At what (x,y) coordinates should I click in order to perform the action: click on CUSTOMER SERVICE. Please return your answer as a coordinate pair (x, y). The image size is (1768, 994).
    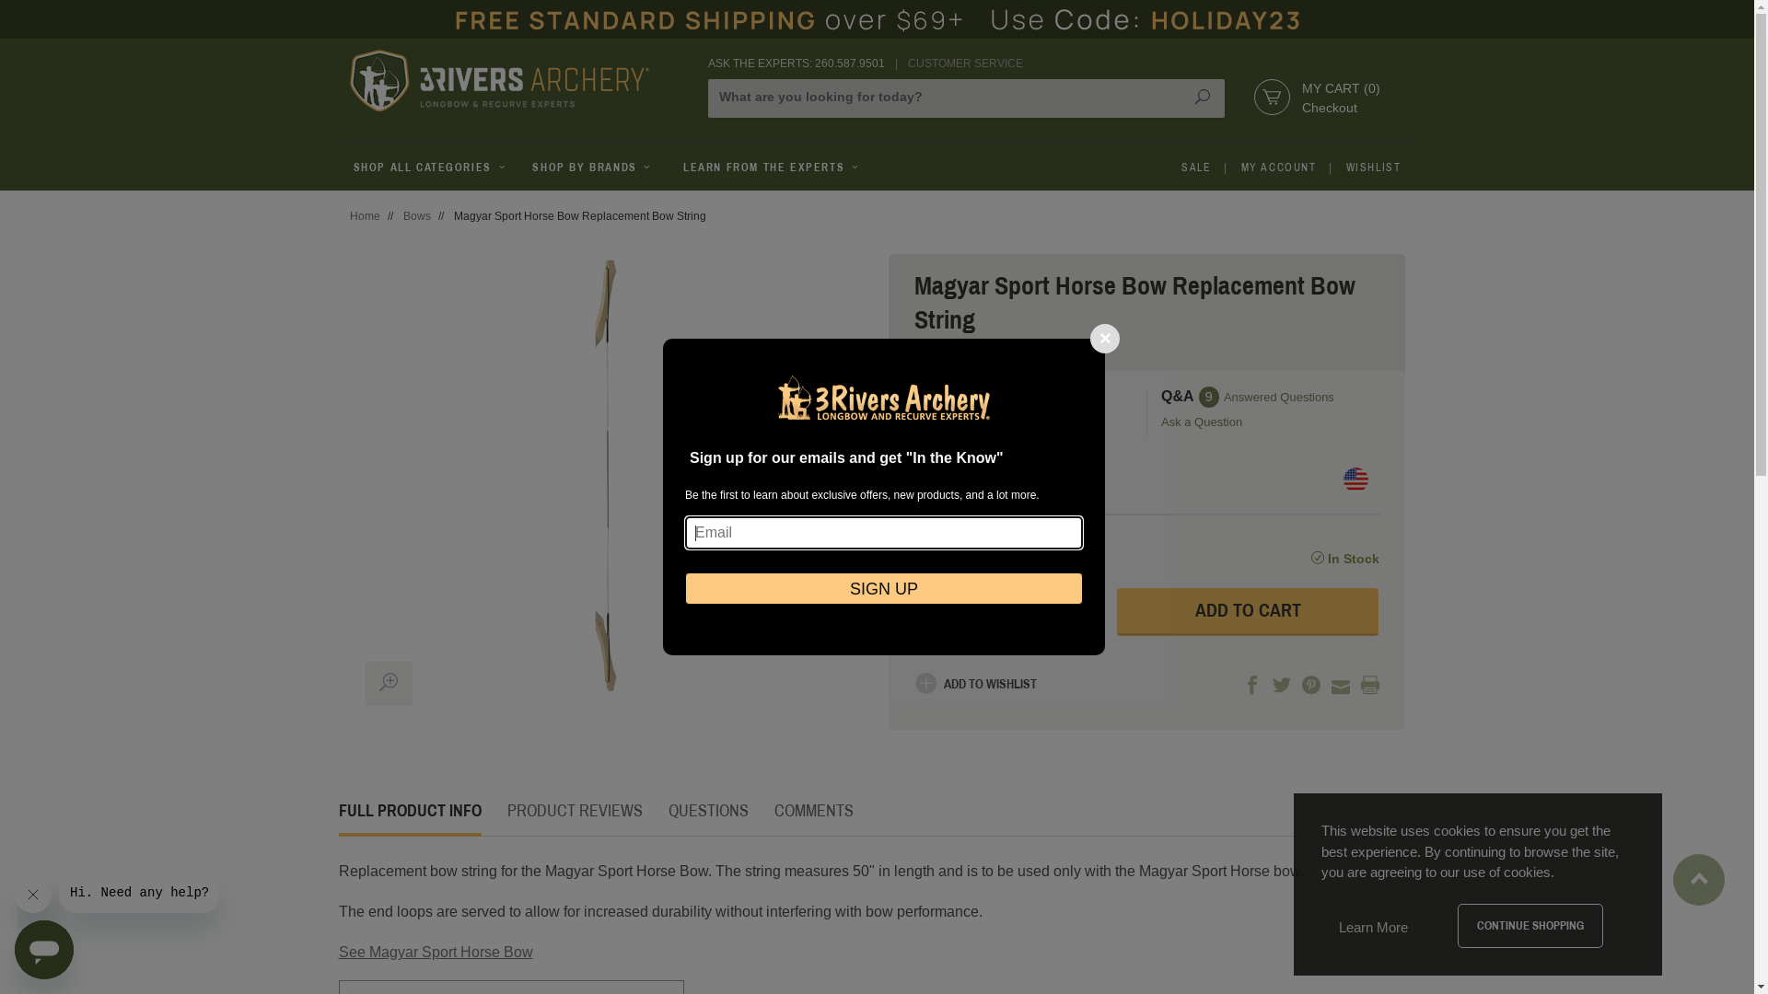
    Looking at the image, I should click on (965, 64).